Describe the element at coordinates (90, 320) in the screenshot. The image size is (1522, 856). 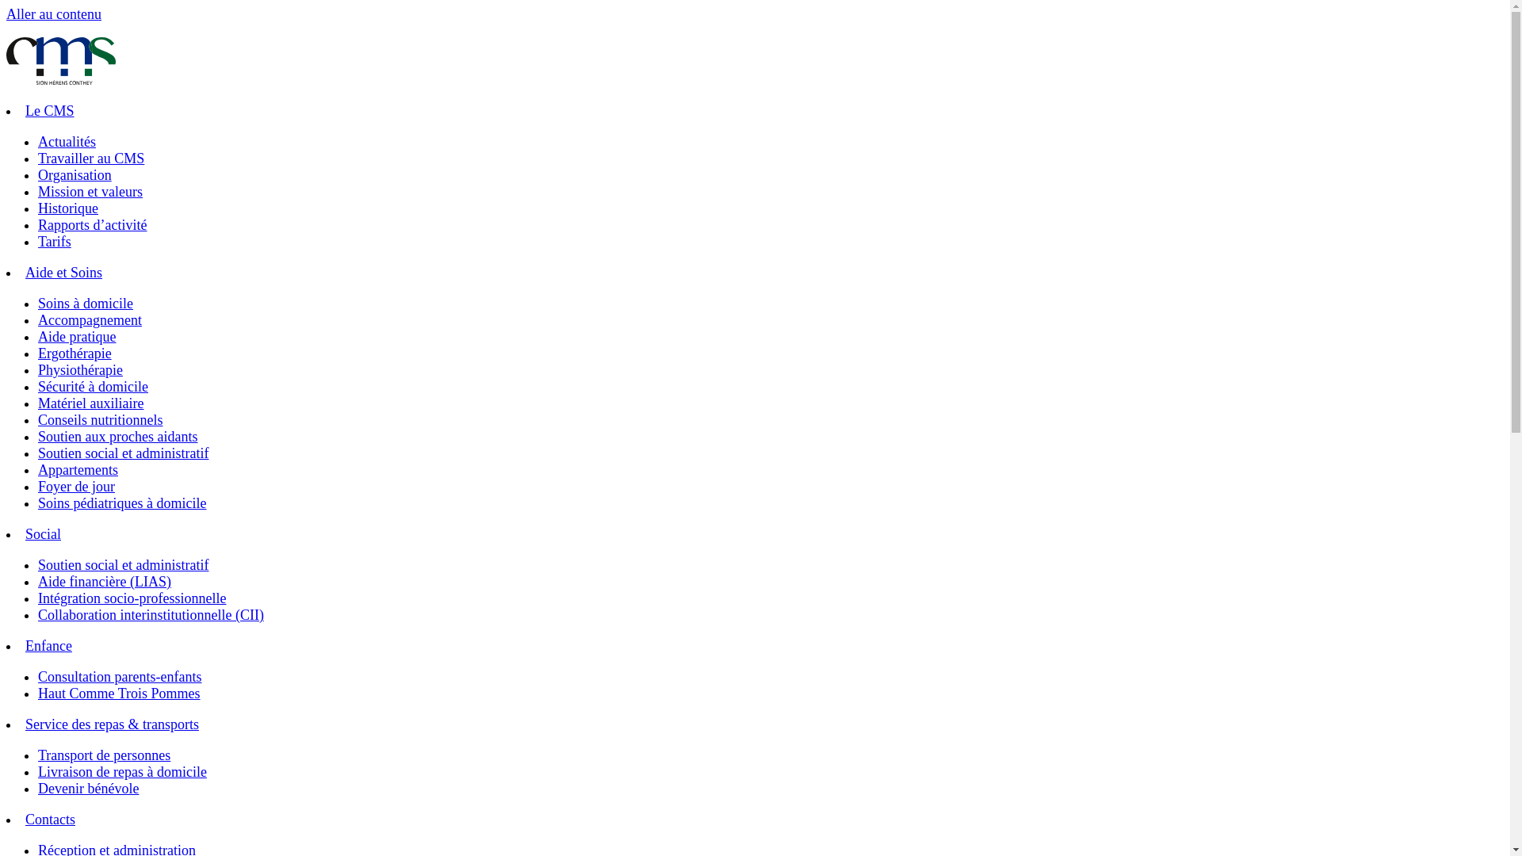
I see `Accompagnement` at that location.